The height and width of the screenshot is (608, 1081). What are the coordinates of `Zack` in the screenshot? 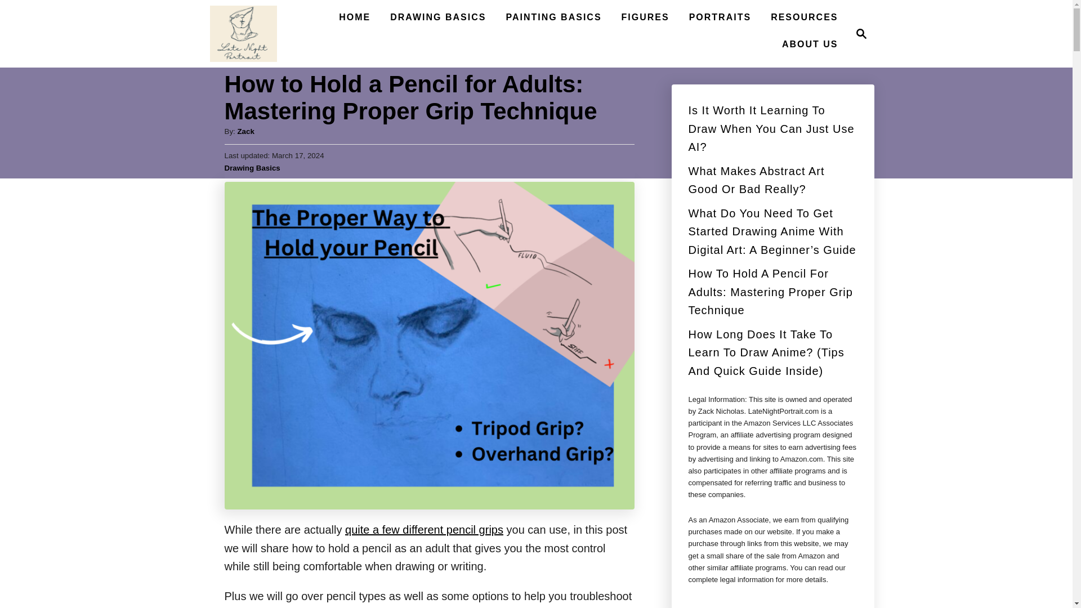 It's located at (245, 131).